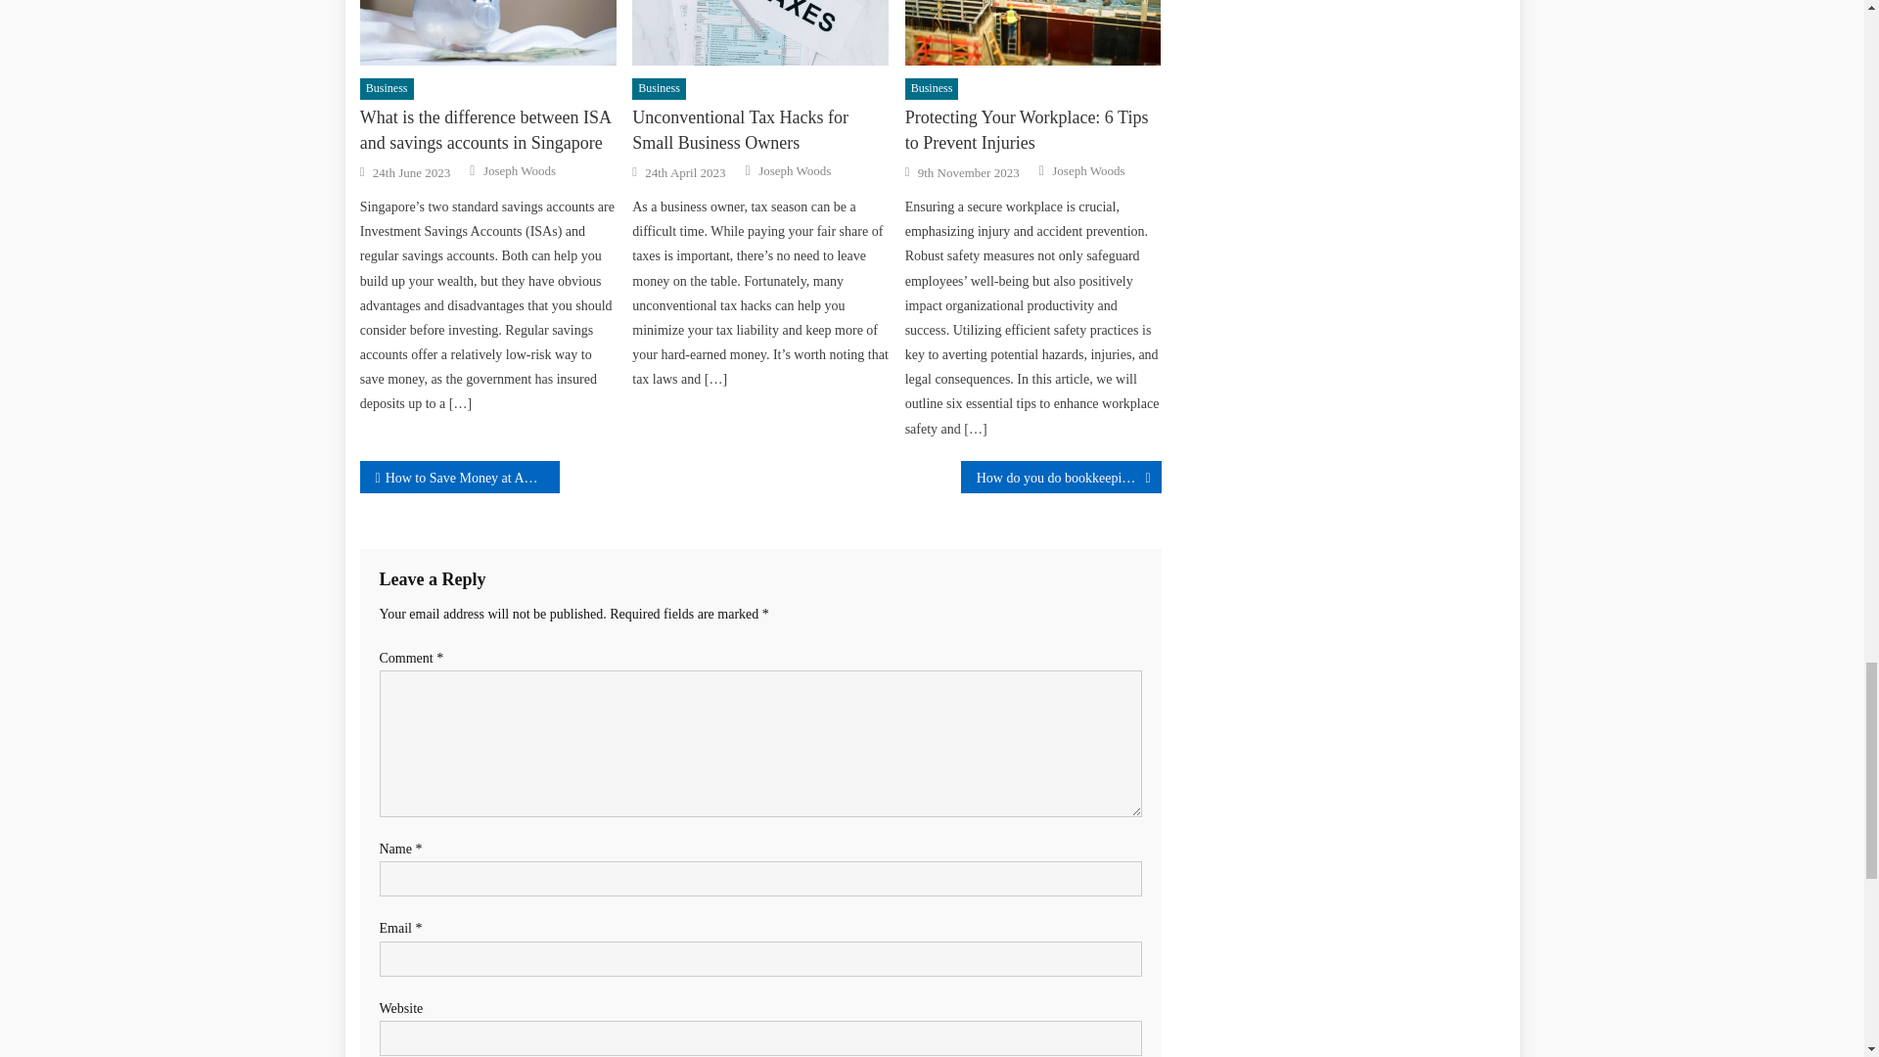 Image resolution: width=1879 pixels, height=1057 pixels. Describe the element at coordinates (759, 33) in the screenshot. I see `Unconventional Tax Hacks for Small Business Owners` at that location.